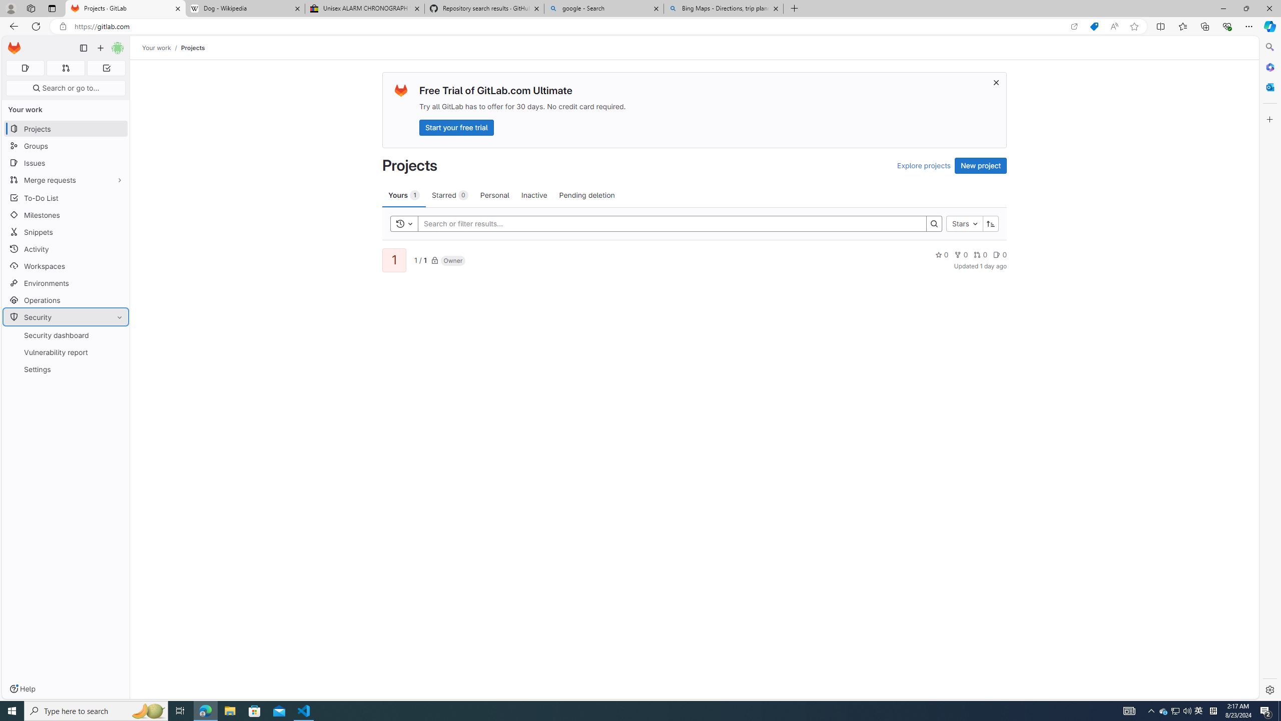 This screenshot has height=721, width=1281. Describe the element at coordinates (449, 195) in the screenshot. I see `Starred 0` at that location.